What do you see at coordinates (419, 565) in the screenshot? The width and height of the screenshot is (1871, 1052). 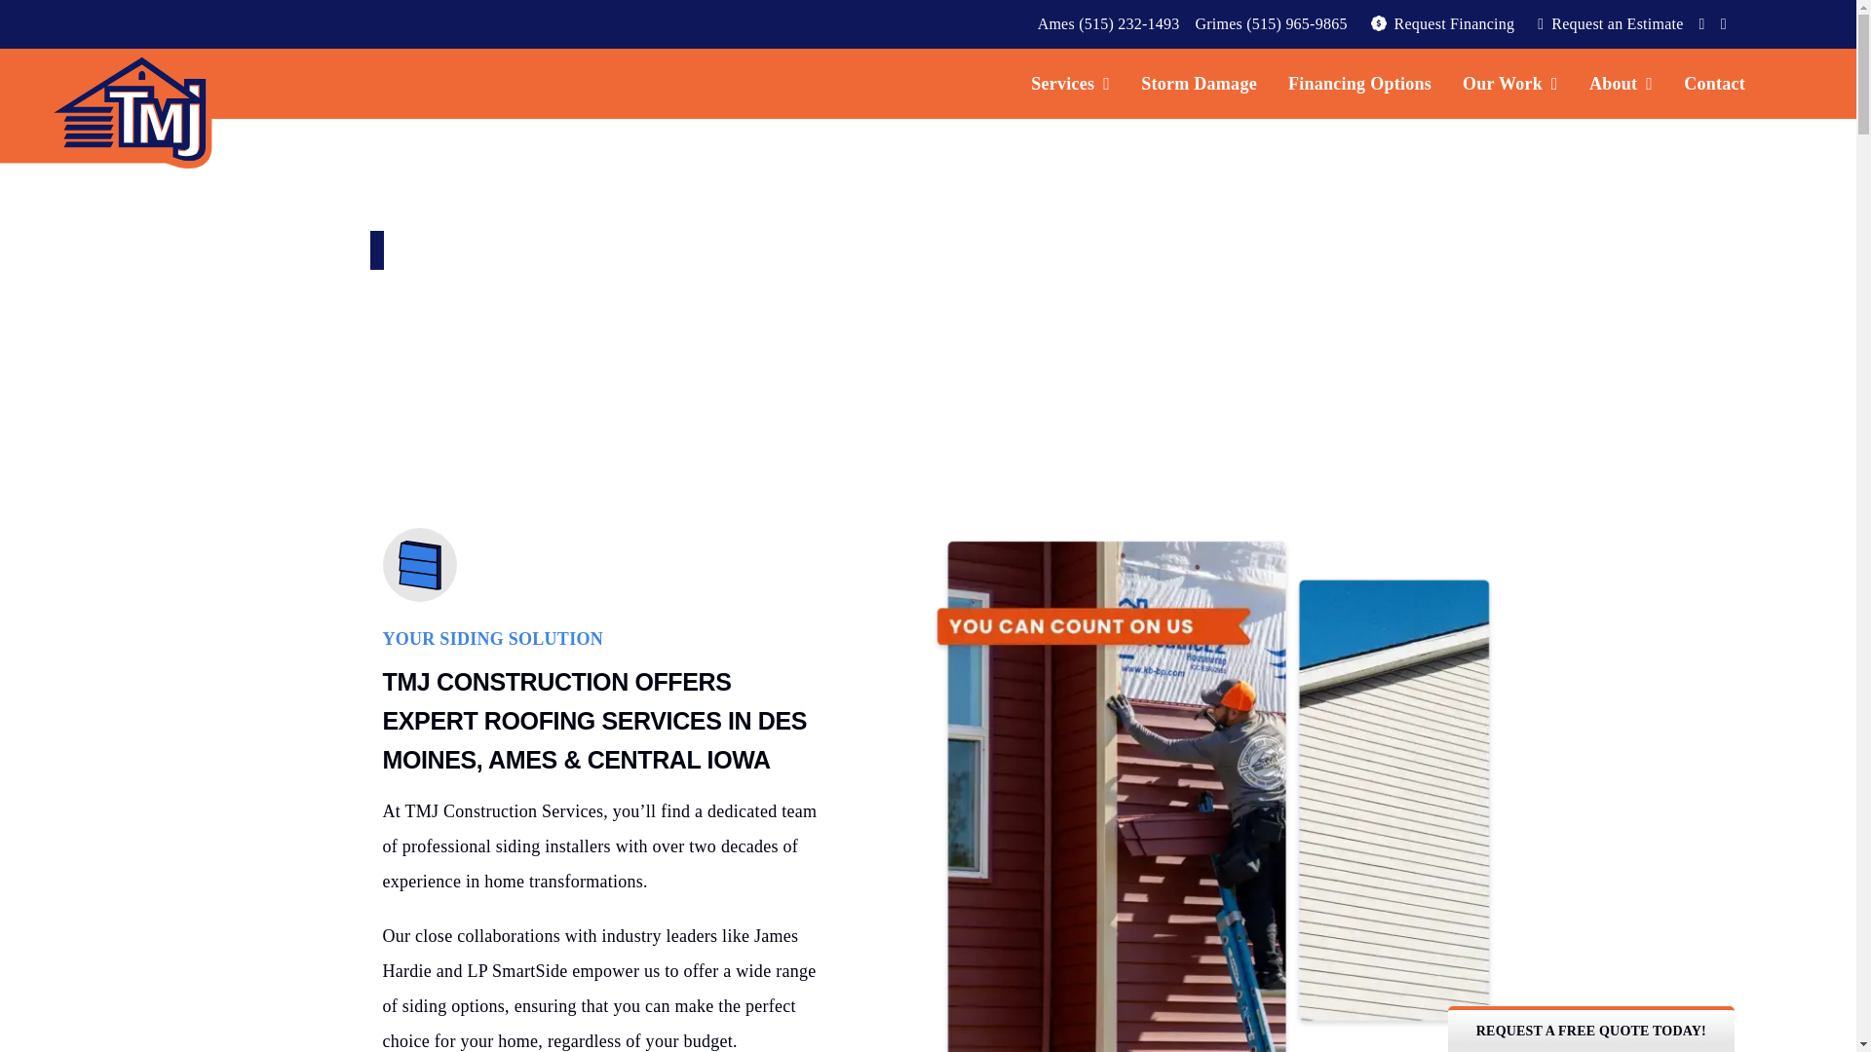 I see `Group 293` at bounding box center [419, 565].